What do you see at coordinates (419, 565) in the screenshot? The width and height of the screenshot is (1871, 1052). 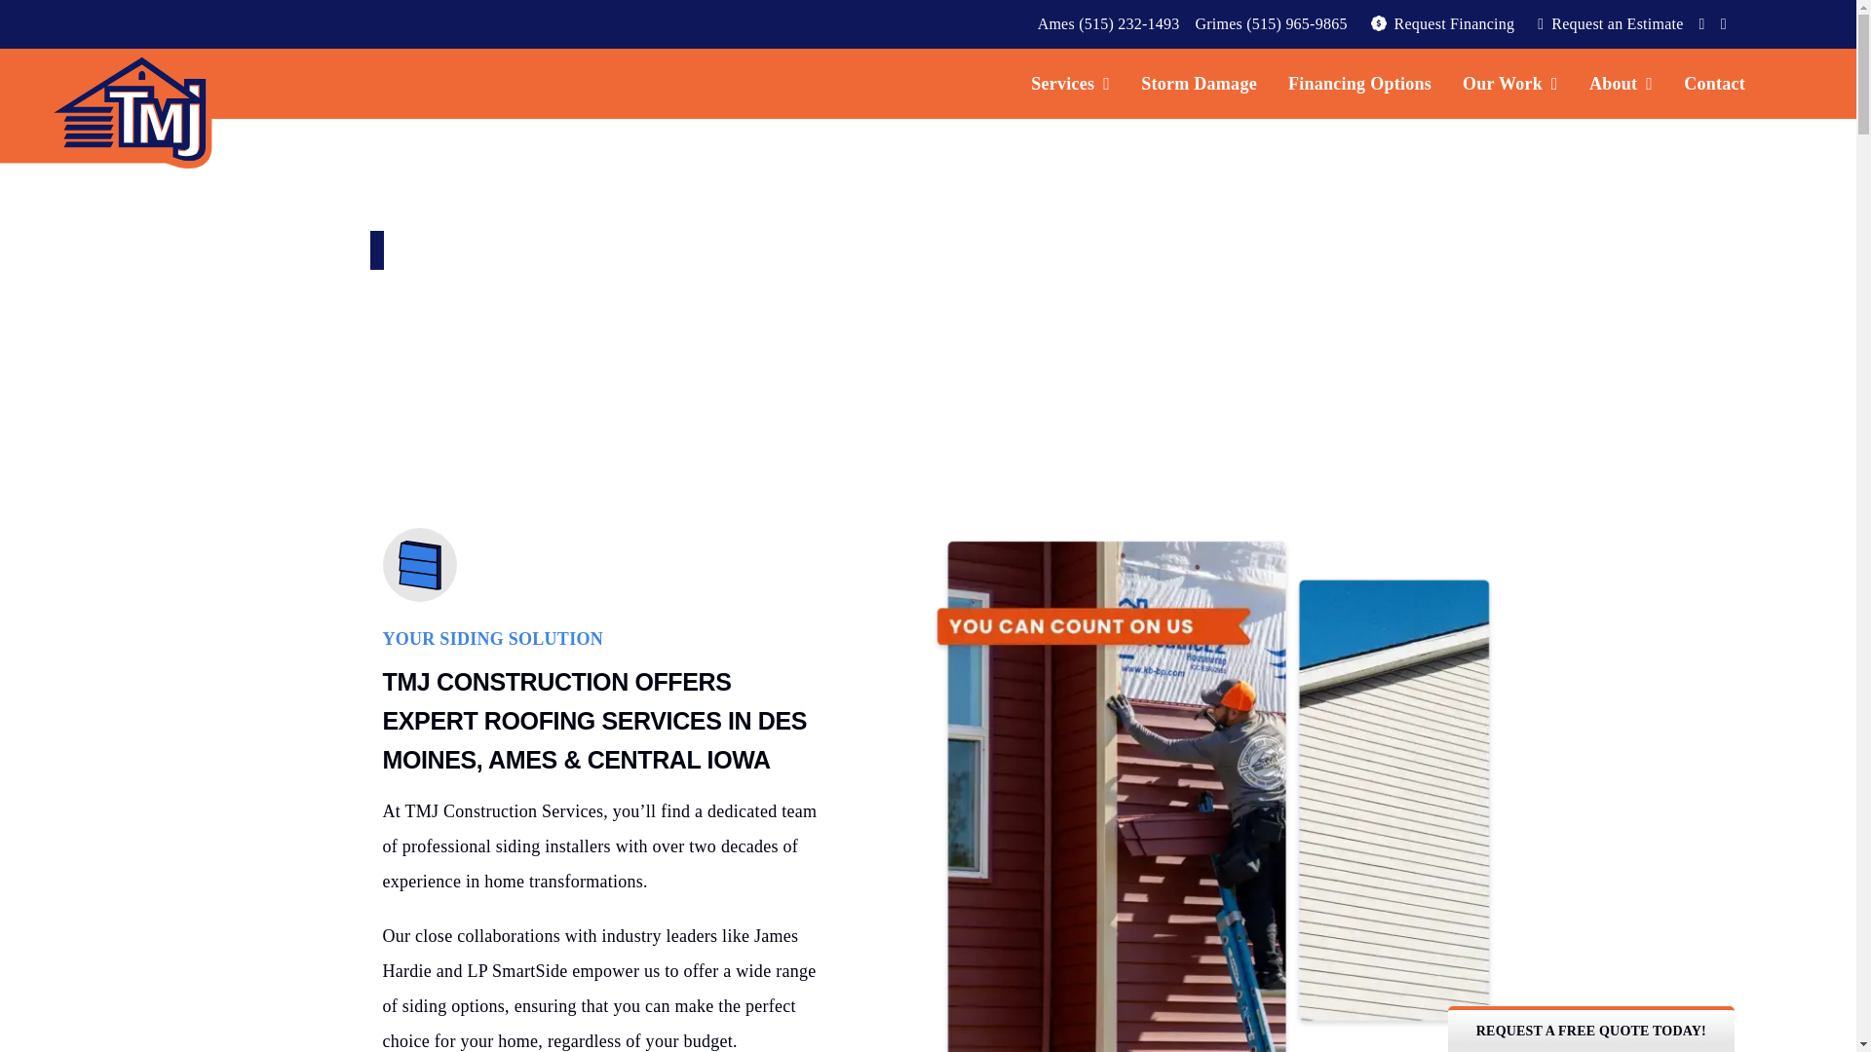 I see `Group 293` at bounding box center [419, 565].